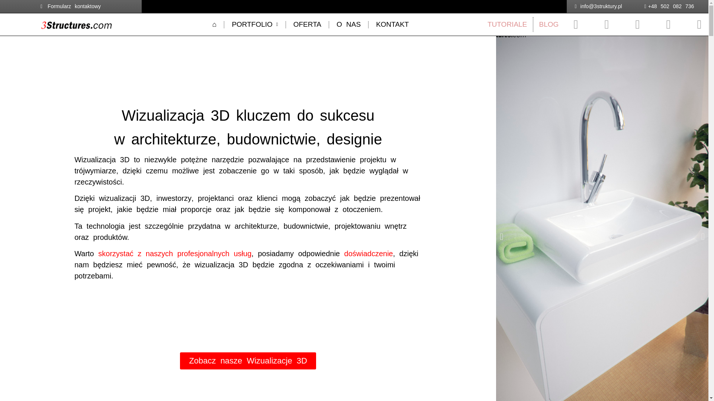  I want to click on OFERTA, so click(307, 25).